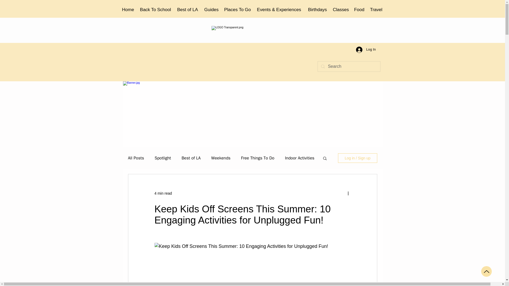  Describe the element at coordinates (128, 10) in the screenshot. I see `Home` at that location.